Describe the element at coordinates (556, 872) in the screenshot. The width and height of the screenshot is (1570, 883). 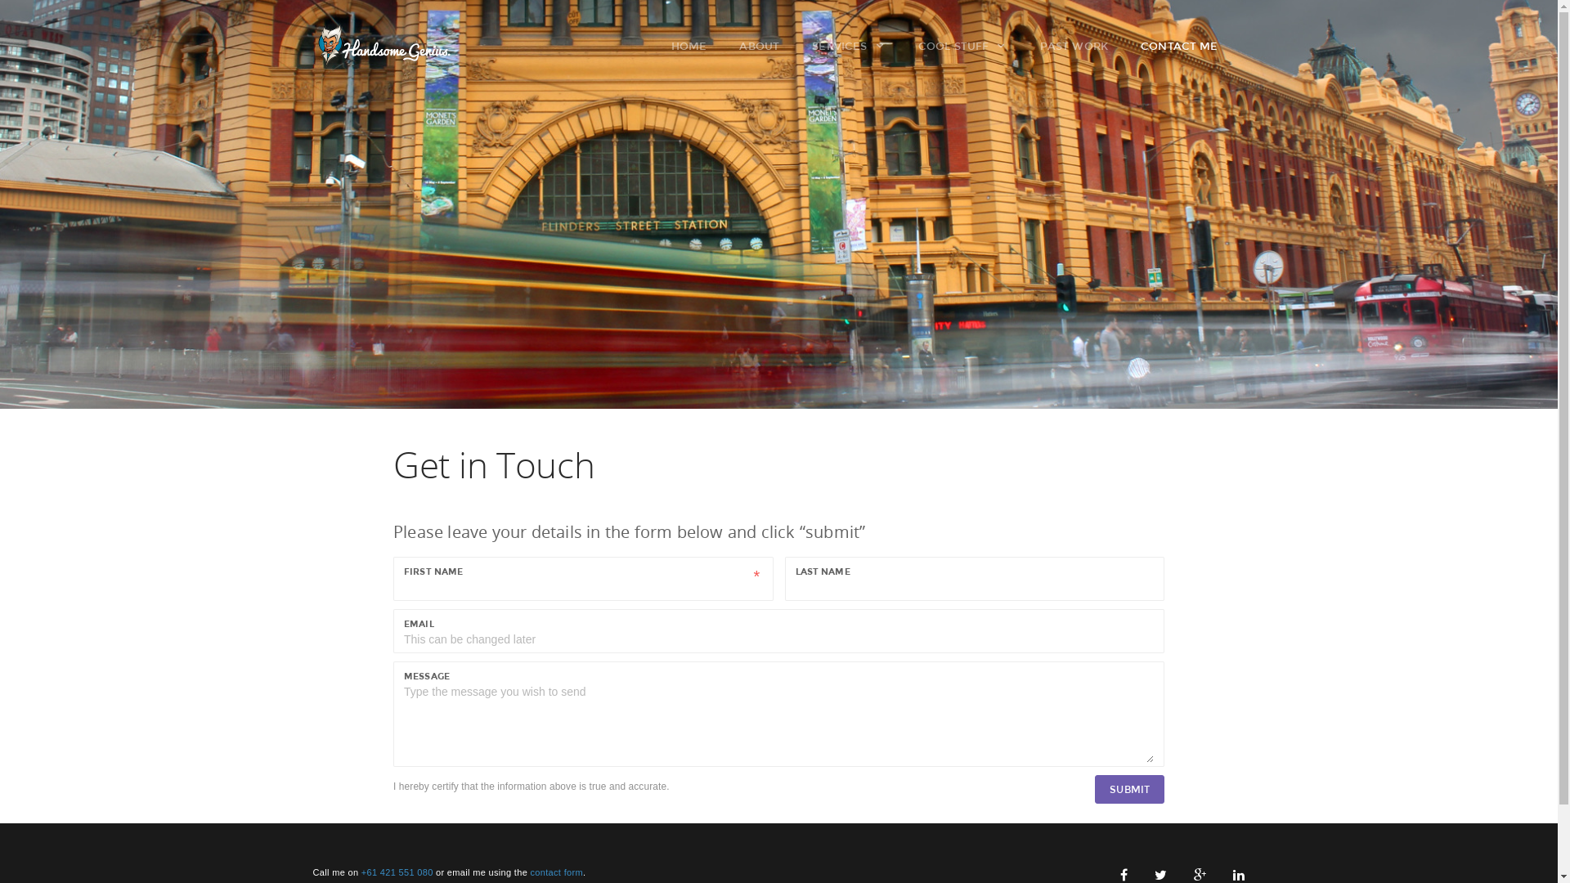
I see `contact form` at that location.